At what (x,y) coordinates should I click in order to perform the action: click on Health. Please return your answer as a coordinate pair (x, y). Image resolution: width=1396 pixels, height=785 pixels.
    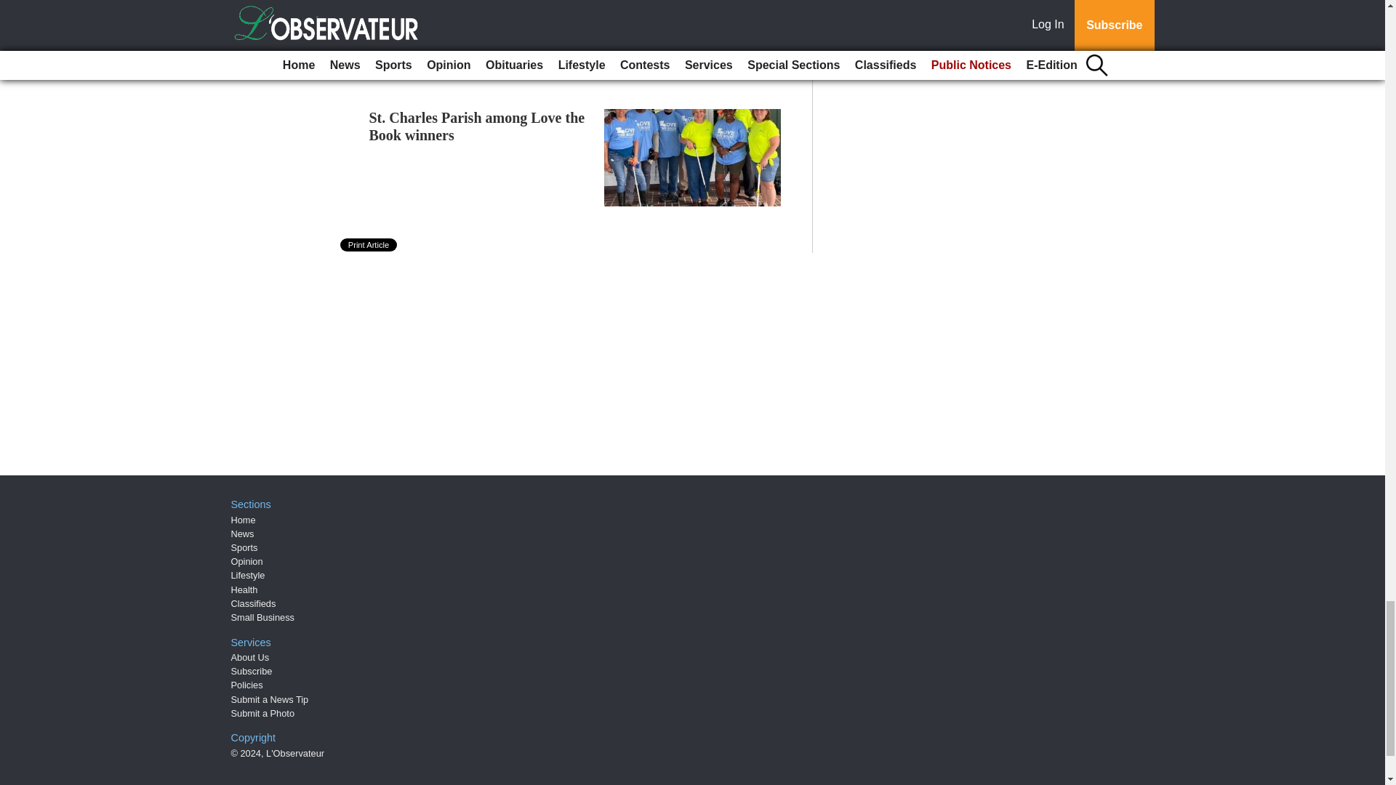
    Looking at the image, I should click on (244, 589).